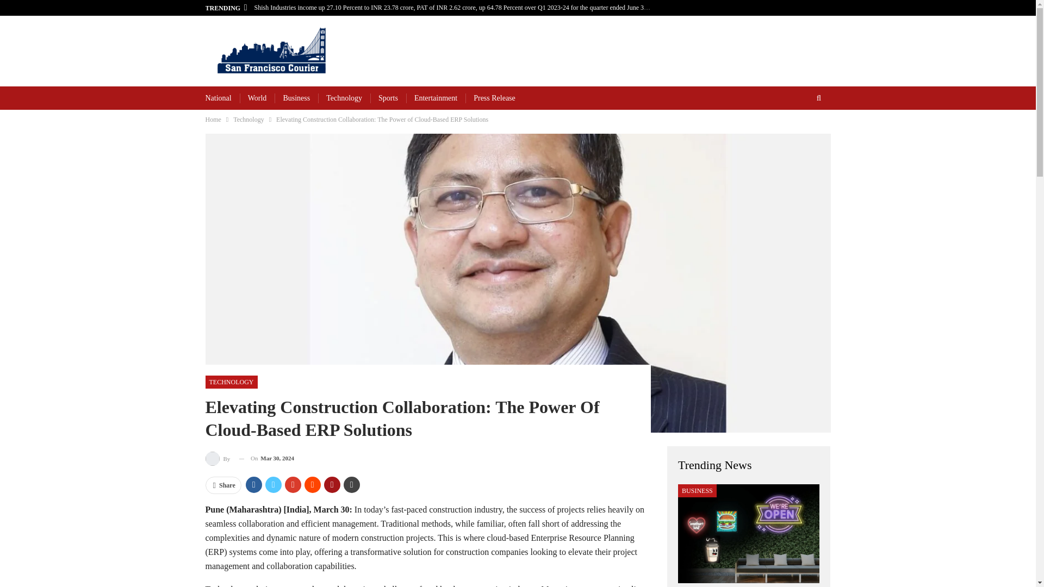  I want to click on Press Release, so click(495, 98).